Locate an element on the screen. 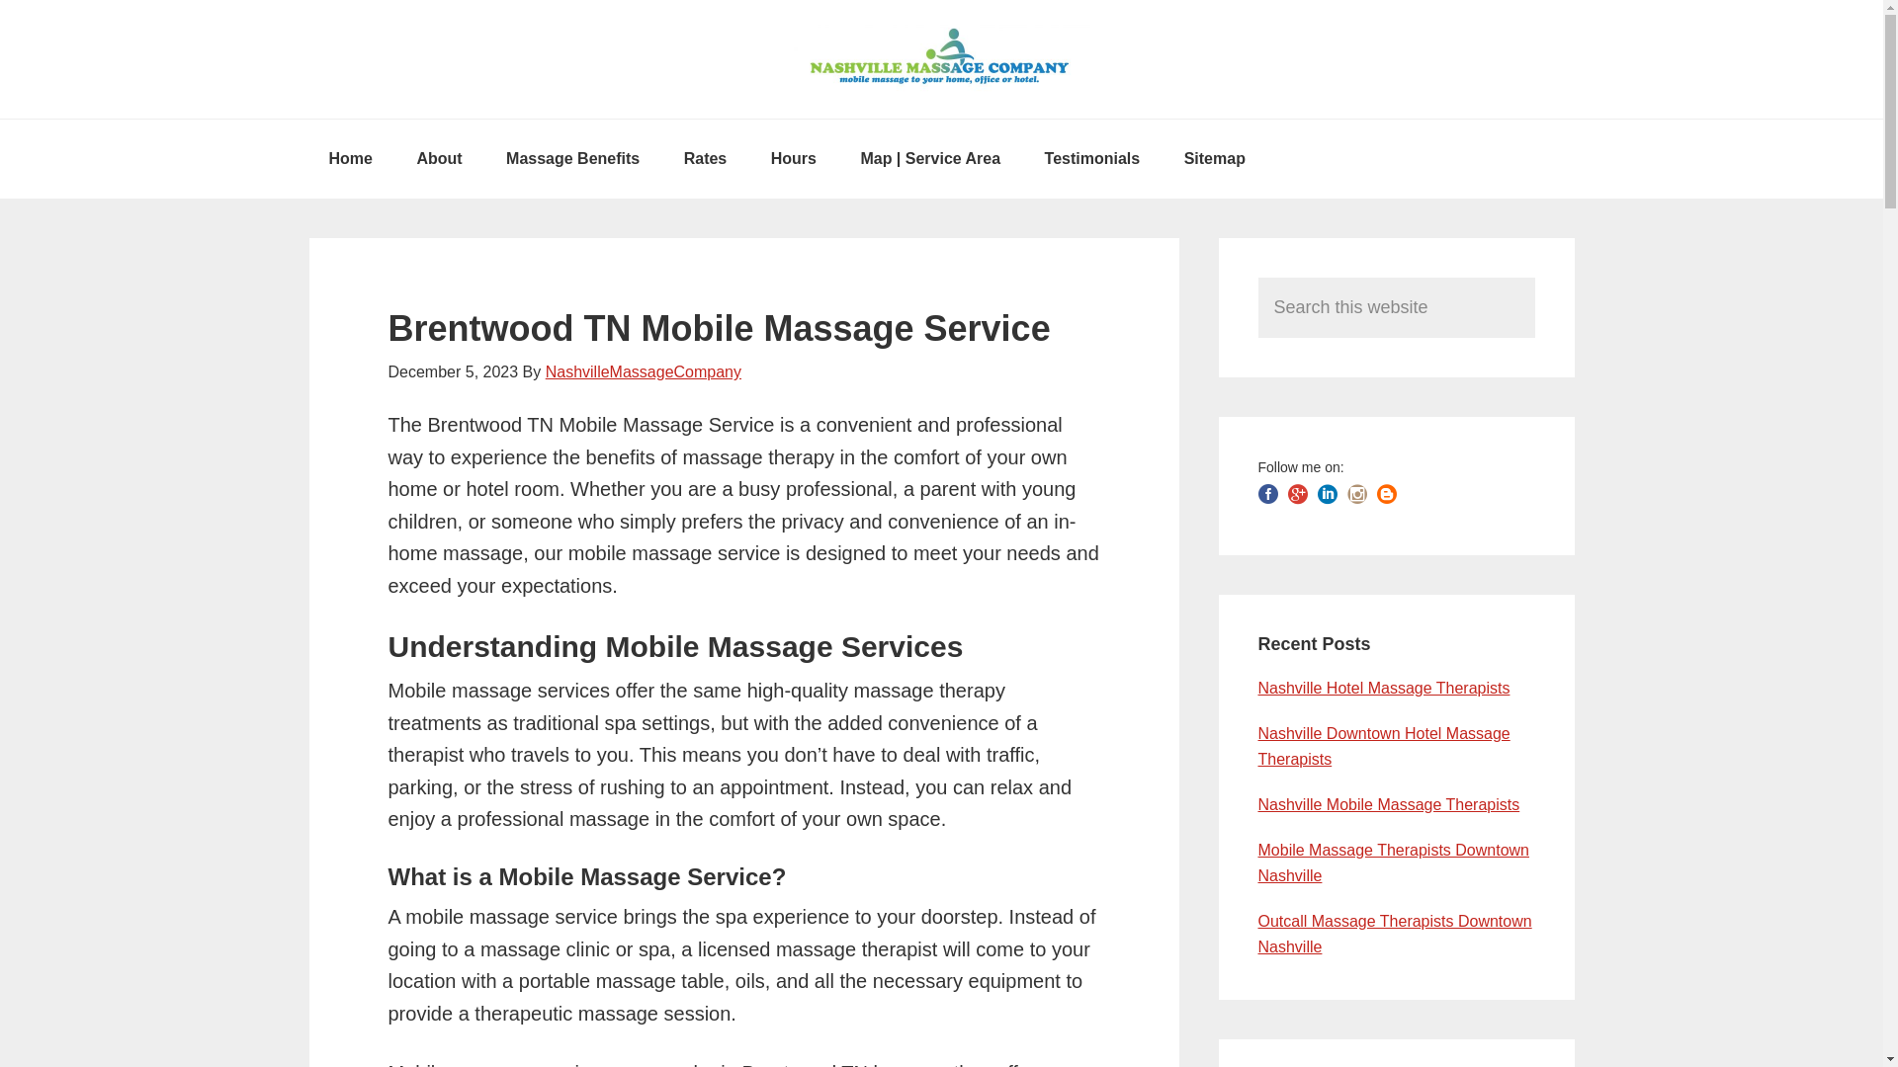 The height and width of the screenshot is (1067, 1898). Outcall Massage Therapists Downtown Nashville is located at coordinates (1394, 934).